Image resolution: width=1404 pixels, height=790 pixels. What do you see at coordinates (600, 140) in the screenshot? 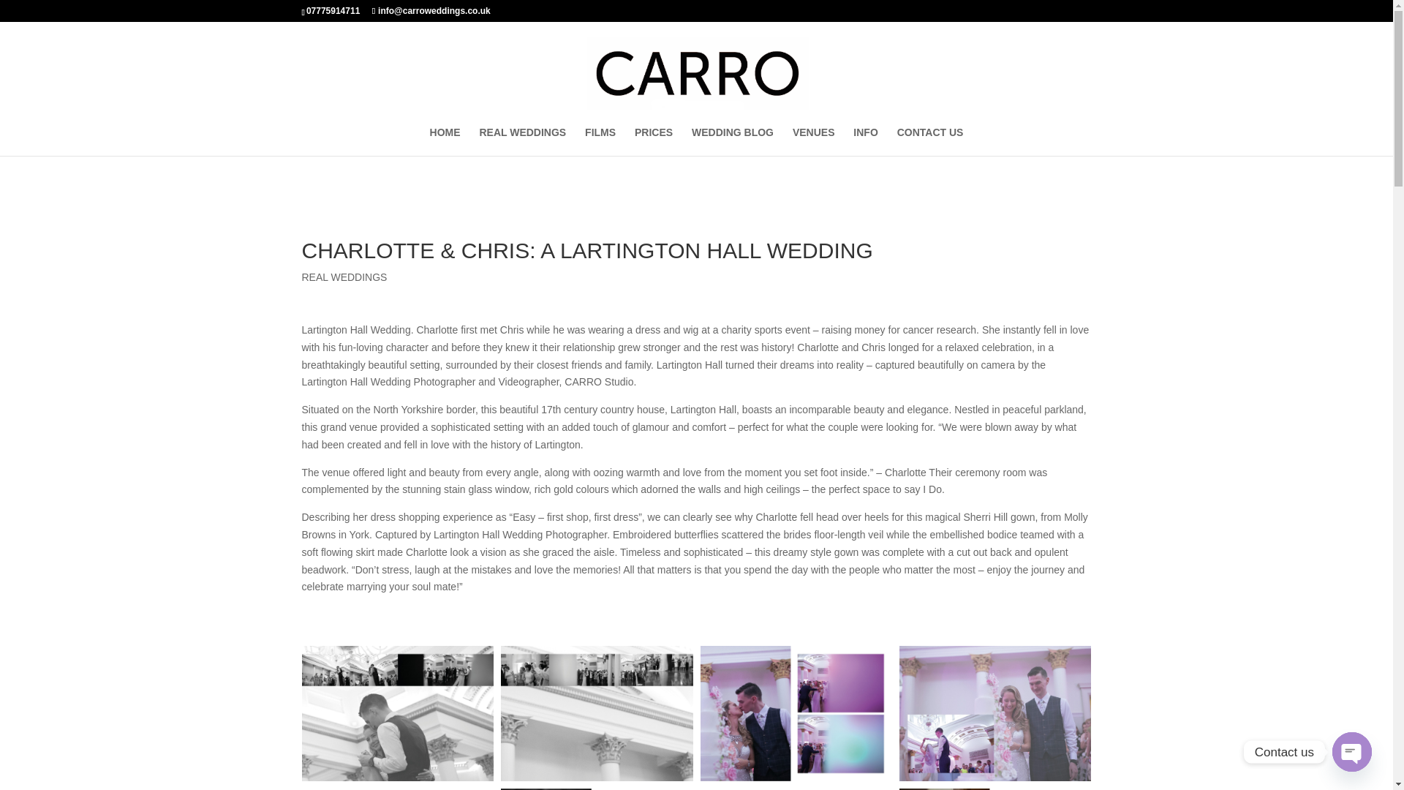
I see `FILMS` at bounding box center [600, 140].